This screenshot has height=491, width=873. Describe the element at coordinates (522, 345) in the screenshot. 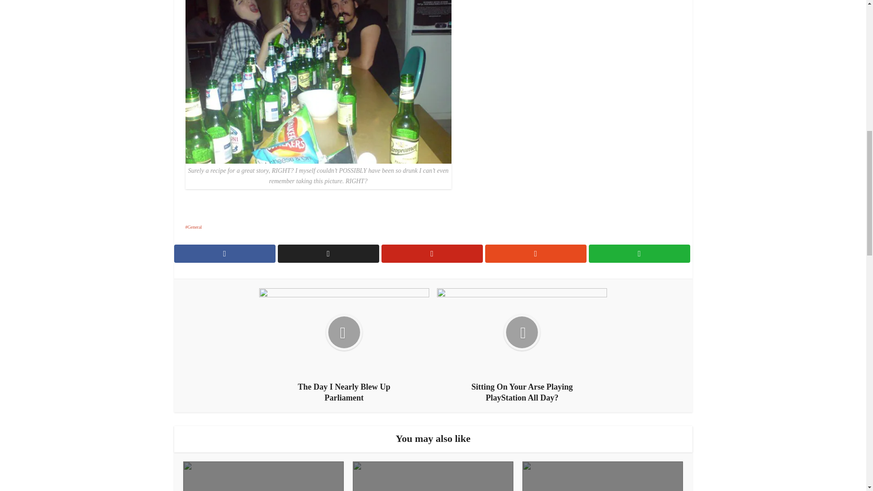

I see `Sitting On Your Arse Playing PlayStation All Day?` at that location.